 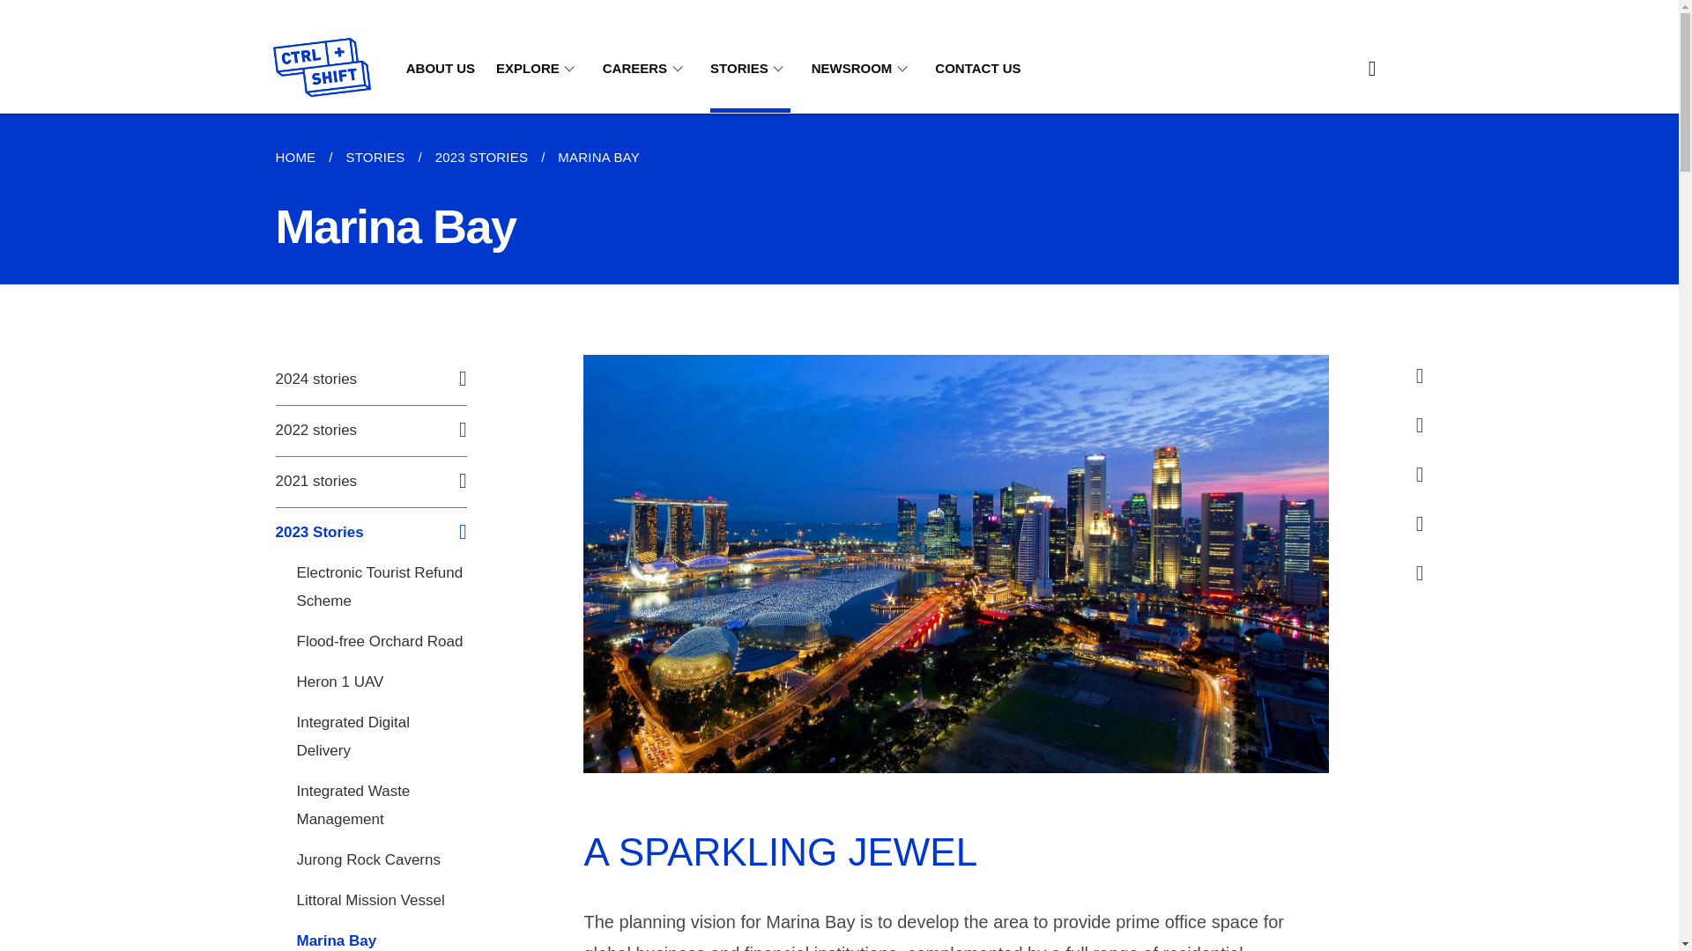 What do you see at coordinates (481, 158) in the screenshot?
I see `2023 STORIES` at bounding box center [481, 158].